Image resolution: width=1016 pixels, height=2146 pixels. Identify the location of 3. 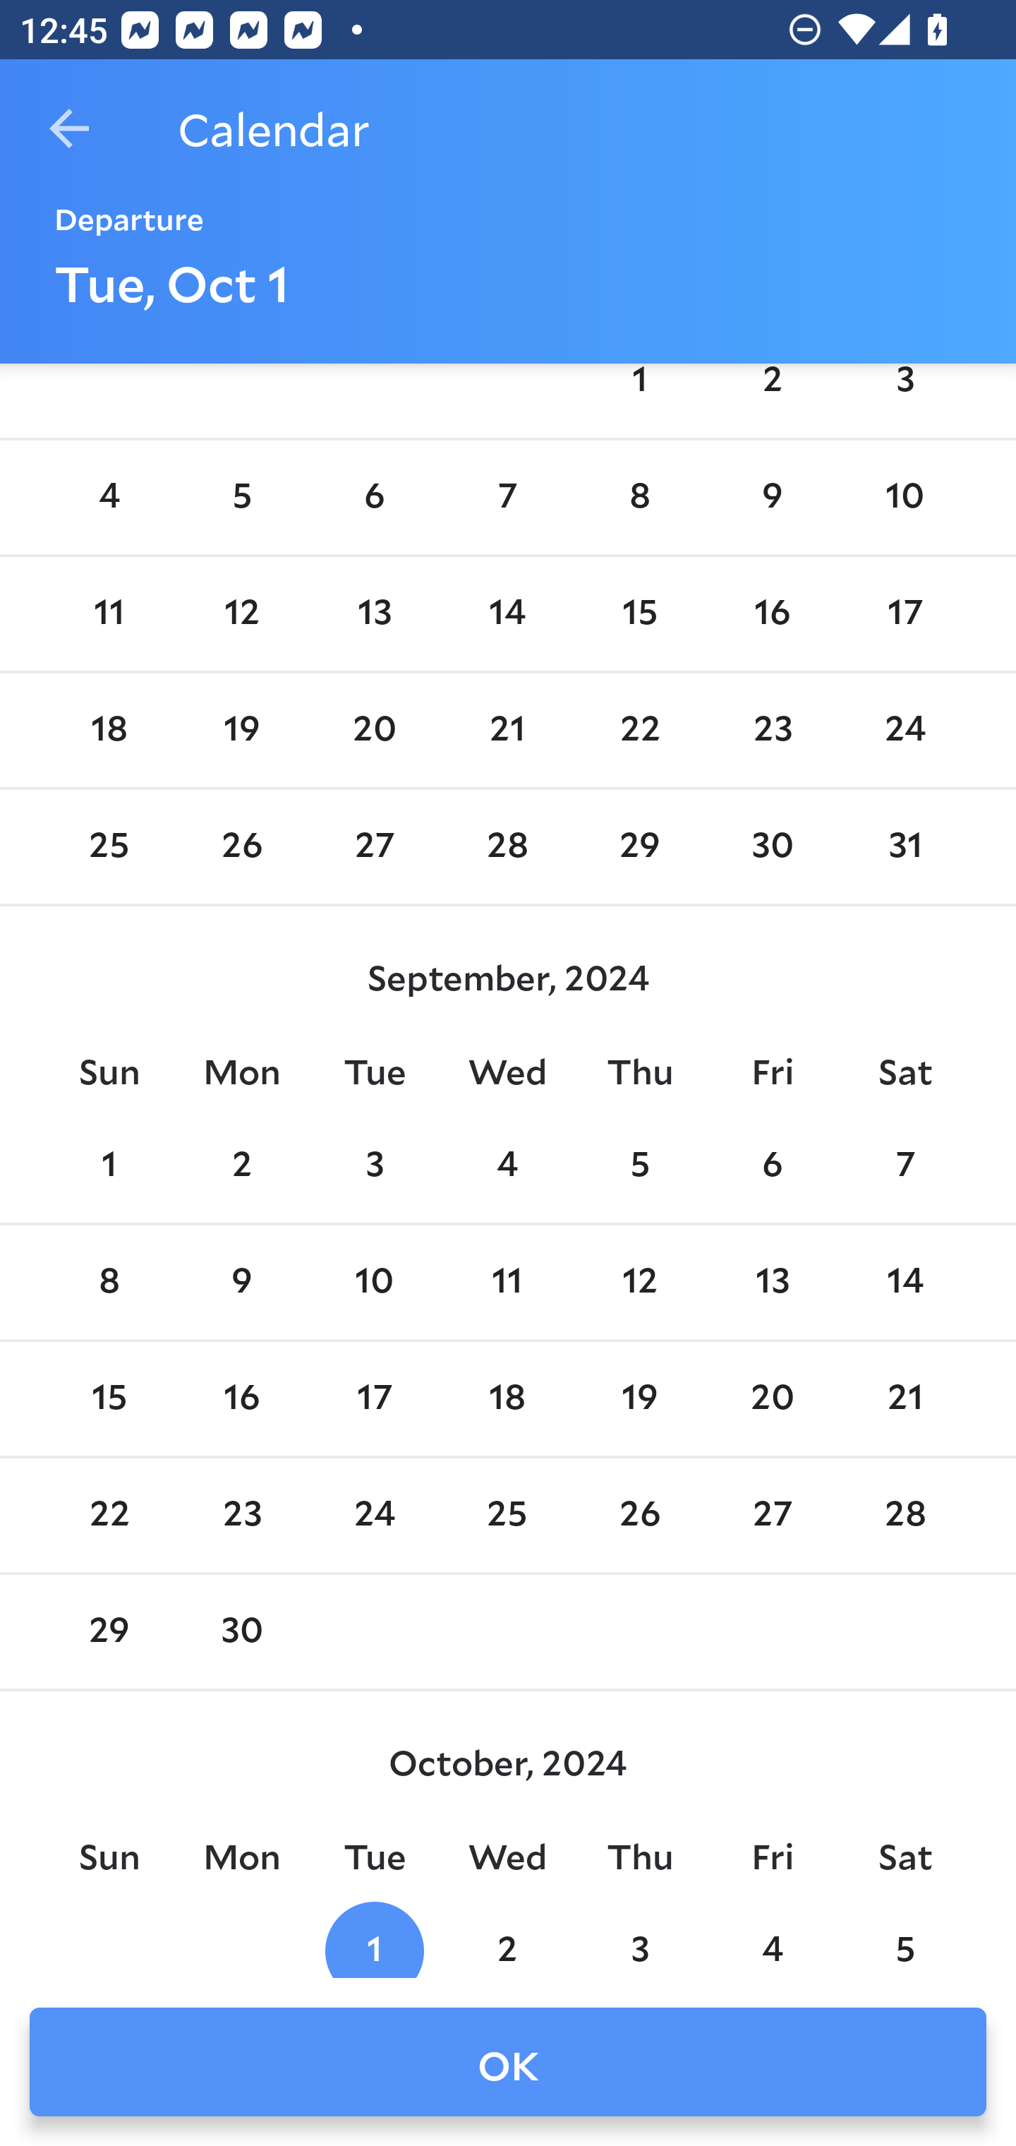
(639, 1940).